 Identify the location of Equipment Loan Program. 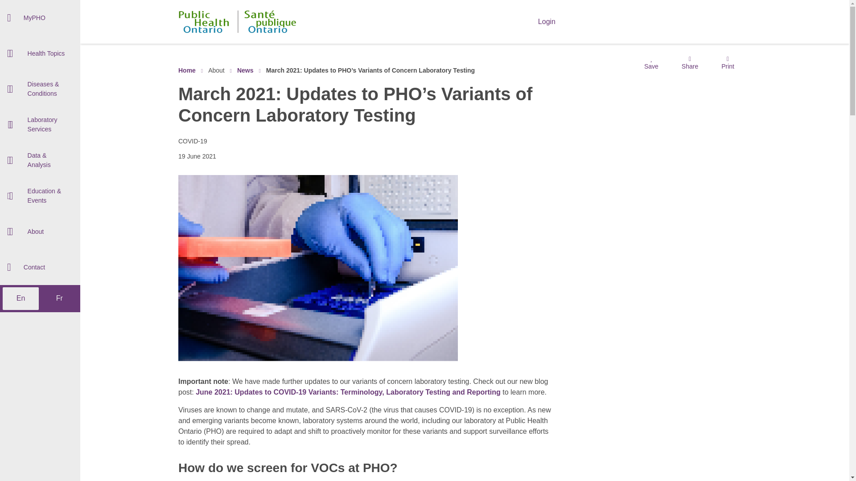
(40, 79).